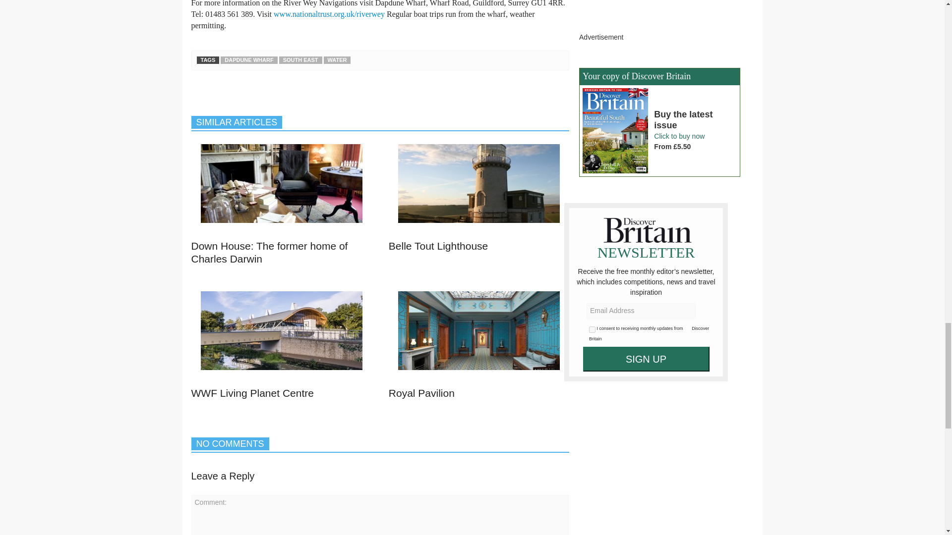  Describe the element at coordinates (282, 183) in the screenshot. I see `Down House: The former home of Charles Darwin` at that location.